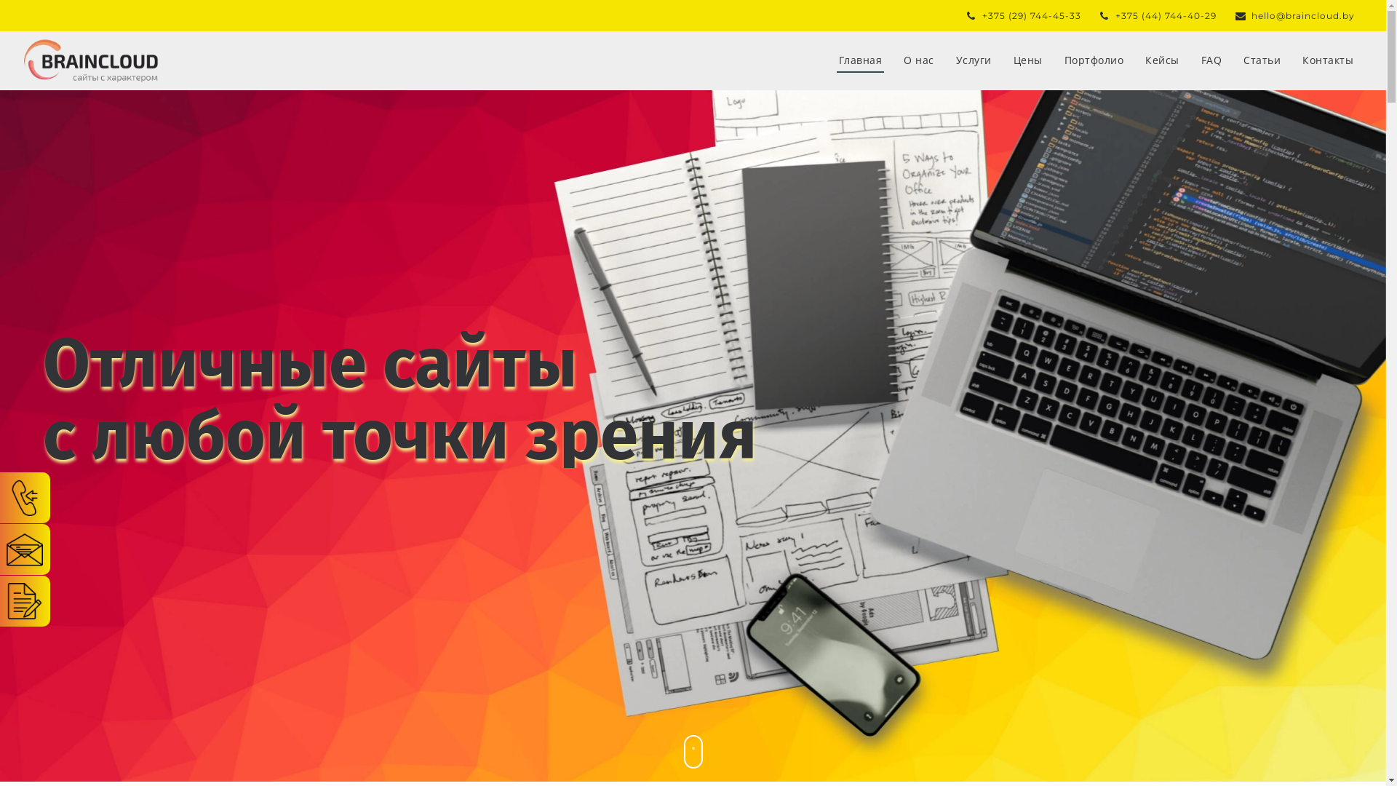 This screenshot has width=1397, height=786. Describe the element at coordinates (1295, 16) in the screenshot. I see `hello@braincloud.by` at that location.